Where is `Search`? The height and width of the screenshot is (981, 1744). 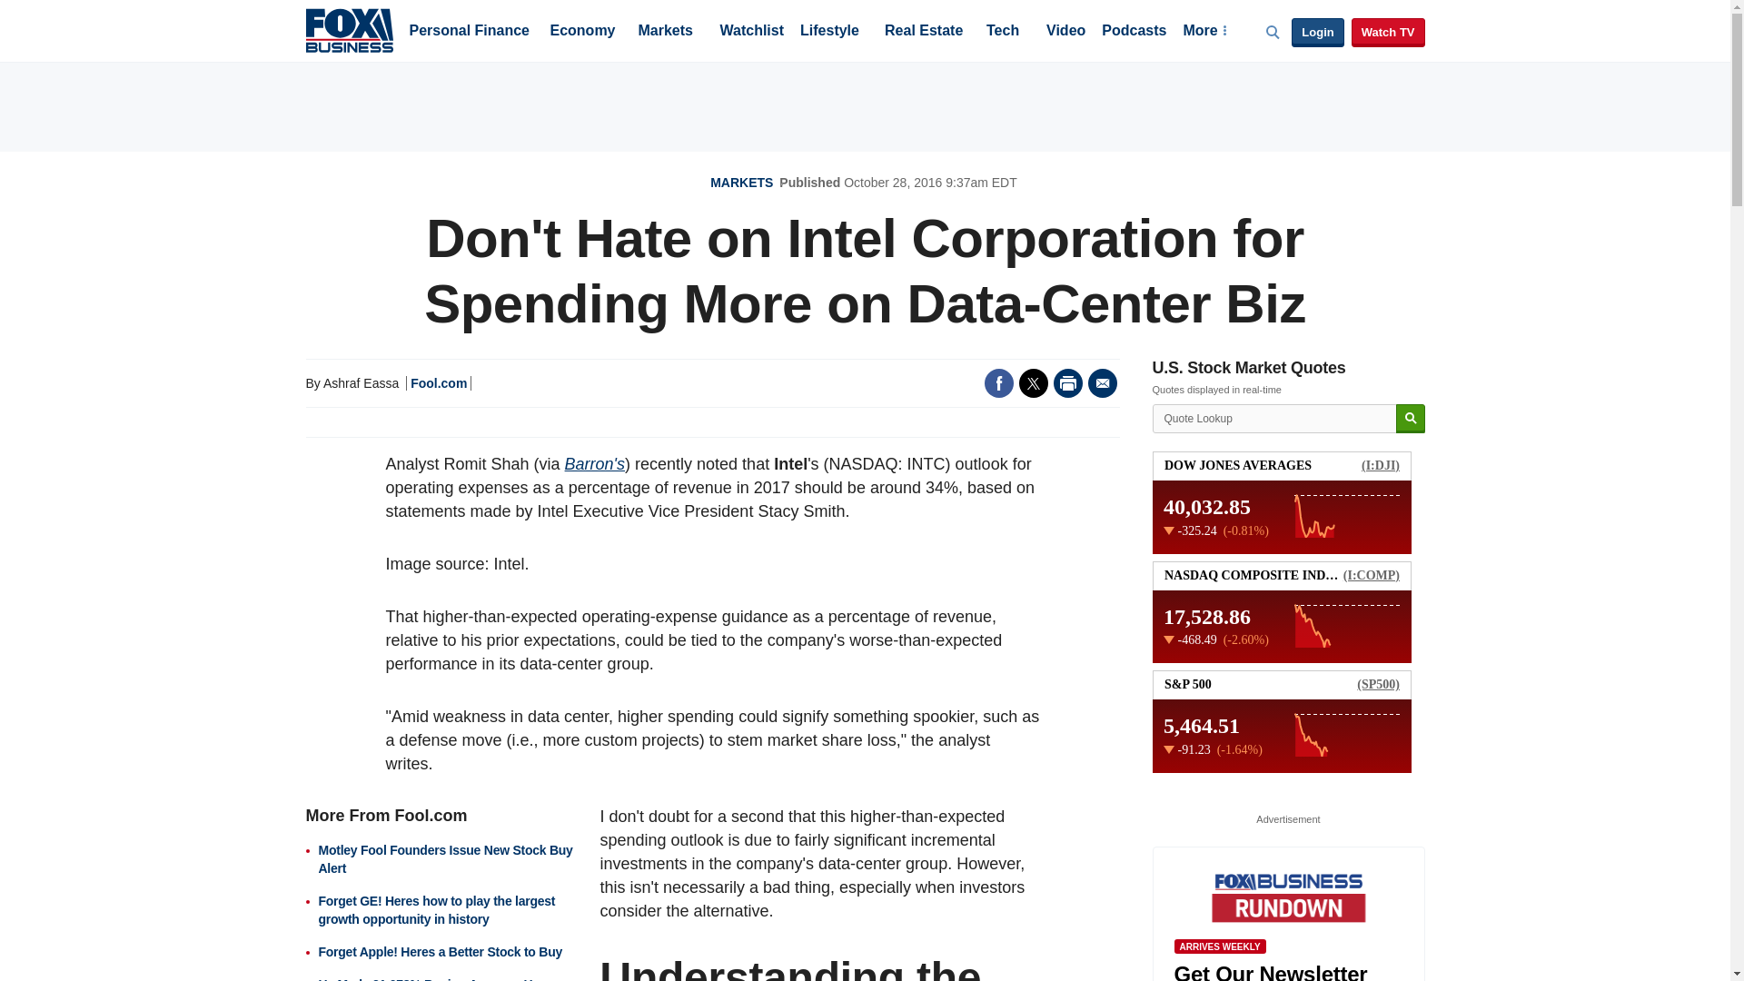 Search is located at coordinates (1410, 419).